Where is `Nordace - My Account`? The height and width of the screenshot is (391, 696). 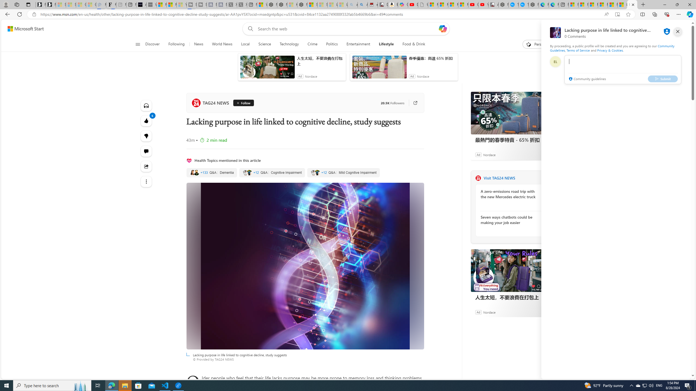
Nordace - My Account is located at coordinates (504, 5).